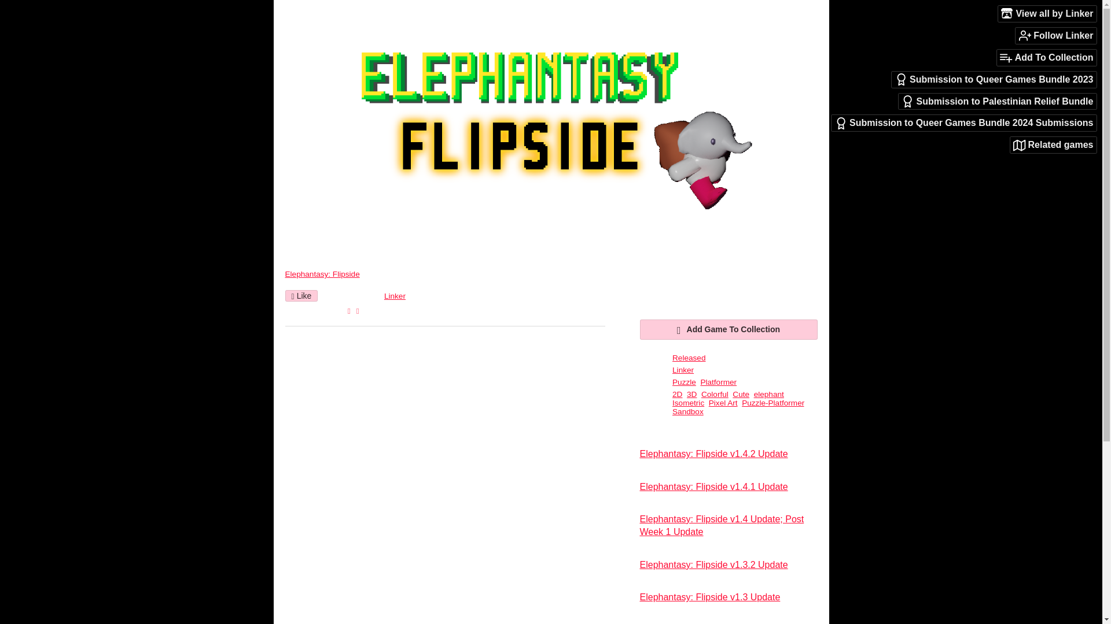 This screenshot has height=624, width=1111. What do you see at coordinates (1053, 144) in the screenshot?
I see `Related games` at bounding box center [1053, 144].